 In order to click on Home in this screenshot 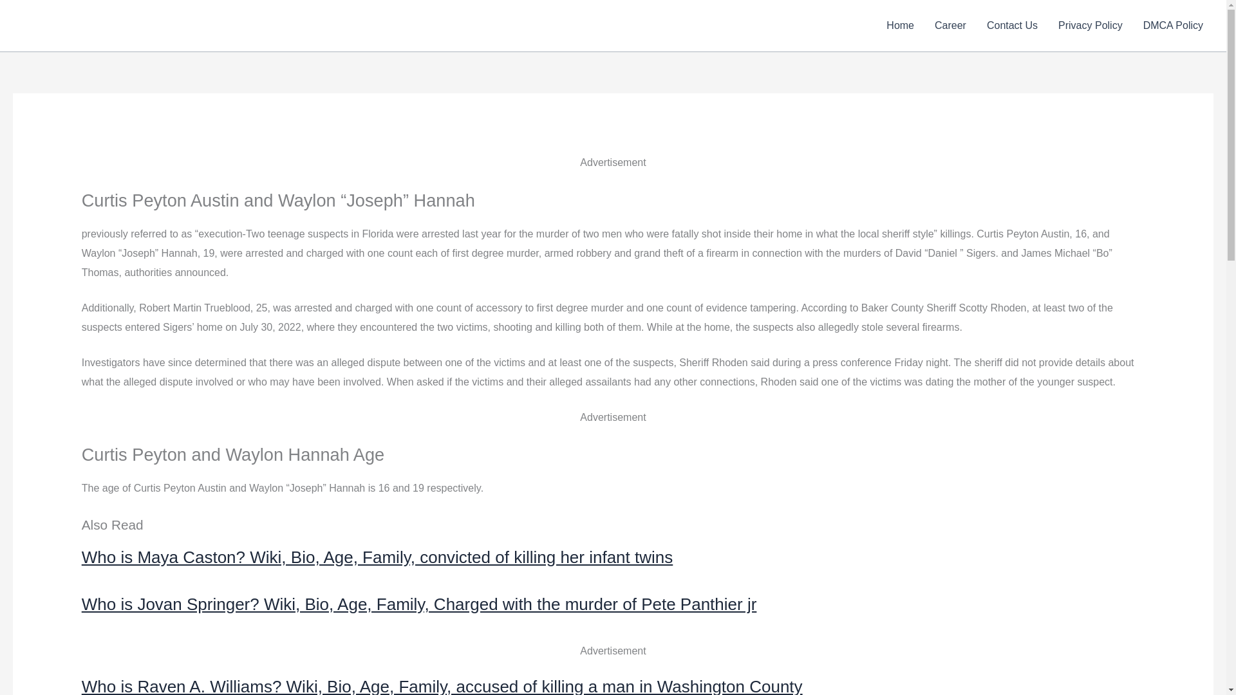, I will do `click(900, 26)`.